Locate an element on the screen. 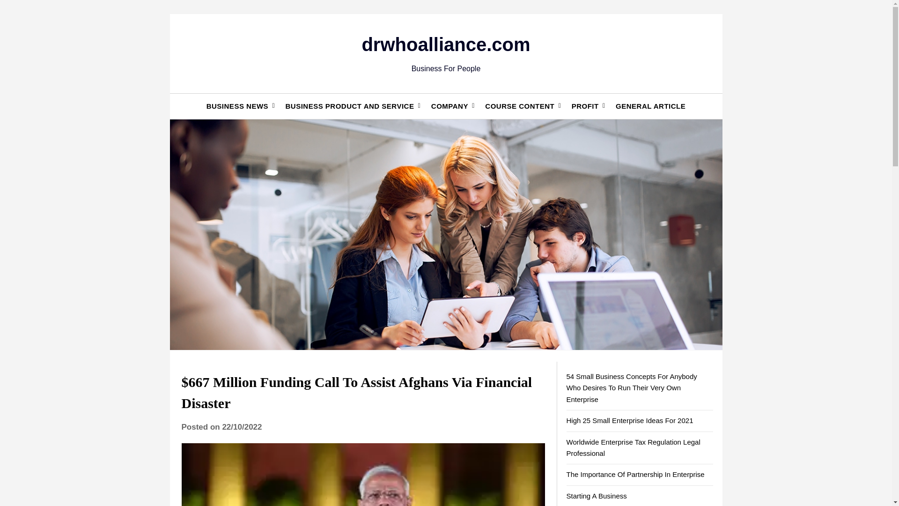  COURSE CONTENT is located at coordinates (520, 106).